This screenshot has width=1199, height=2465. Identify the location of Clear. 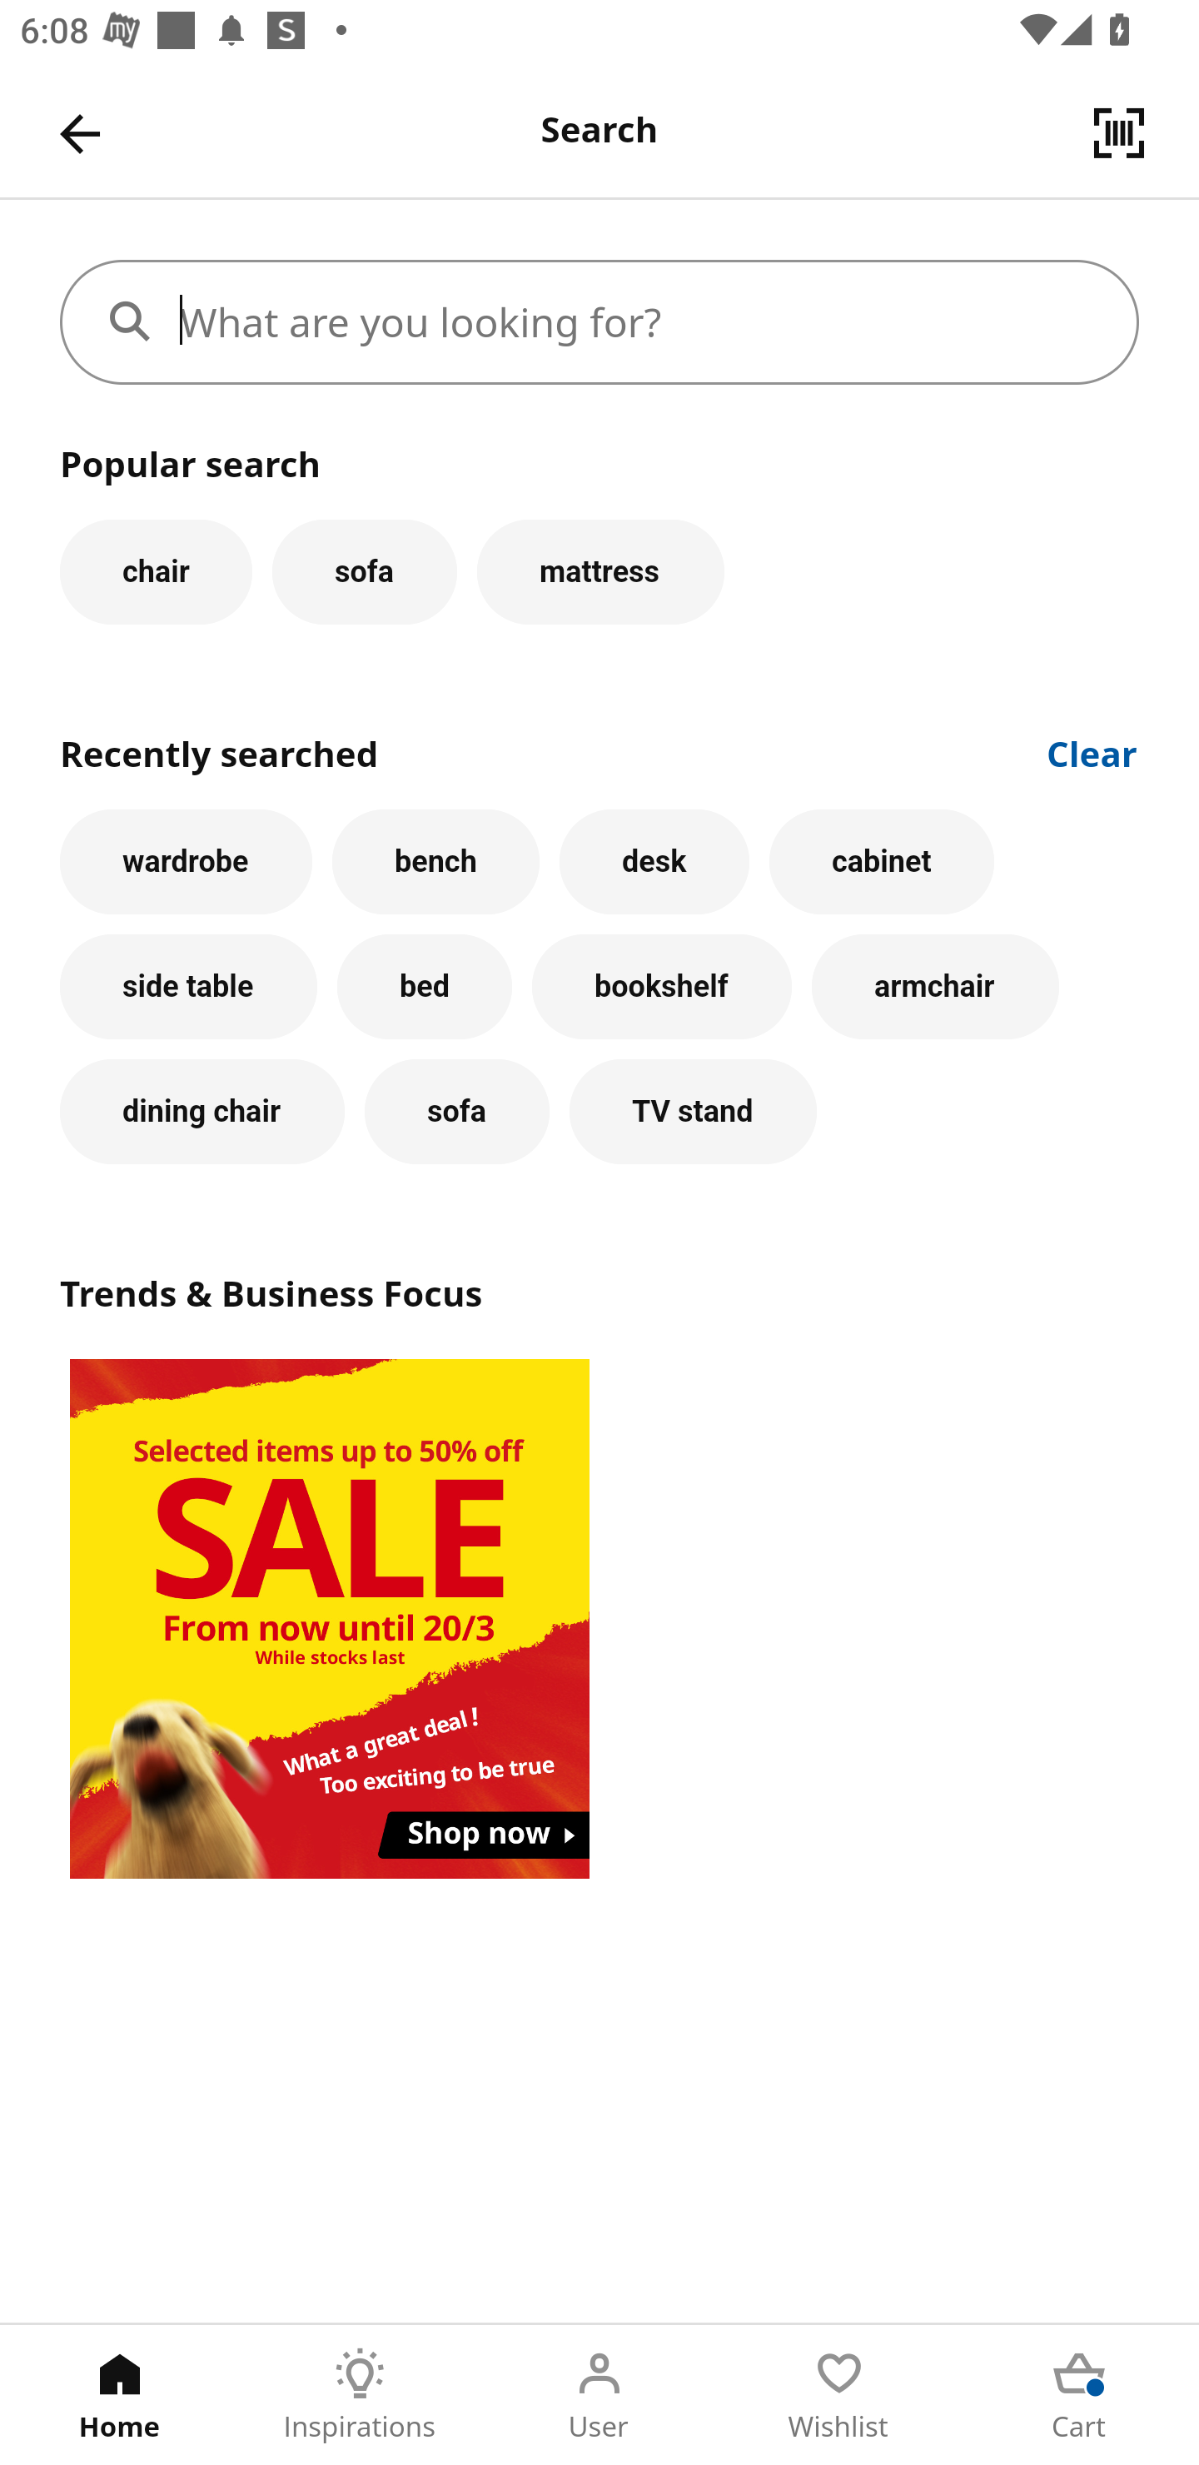
(1092, 751).